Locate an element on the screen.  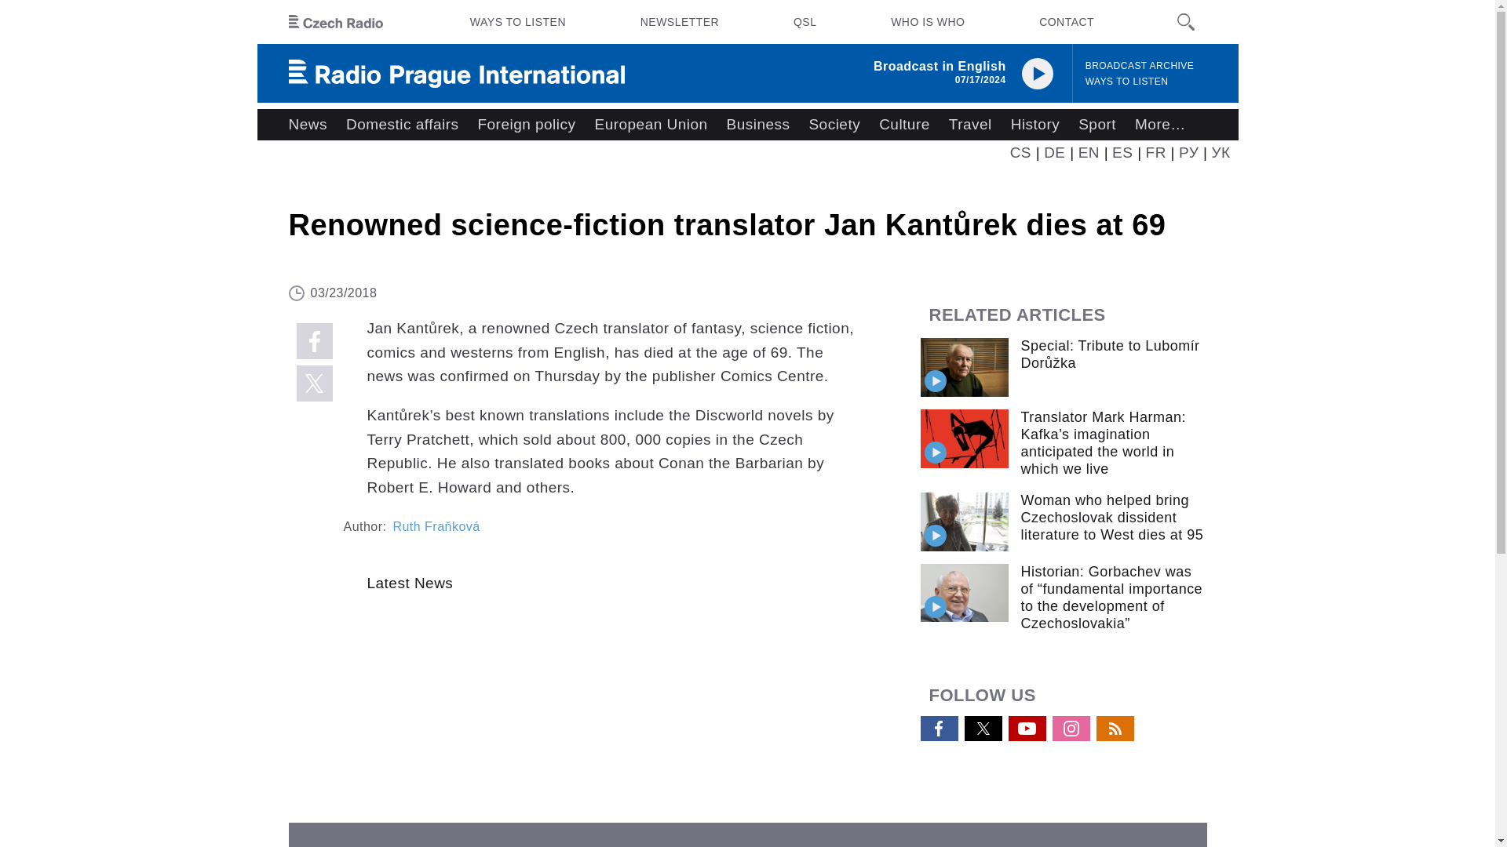
ES is located at coordinates (1122, 152).